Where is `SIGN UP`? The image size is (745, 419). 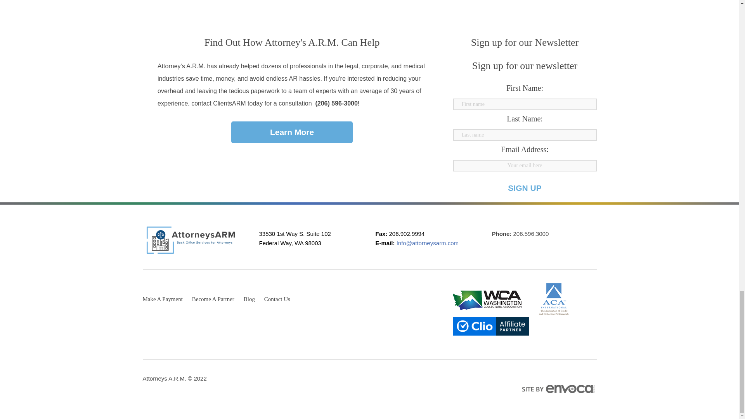
SIGN UP is located at coordinates (525, 188).